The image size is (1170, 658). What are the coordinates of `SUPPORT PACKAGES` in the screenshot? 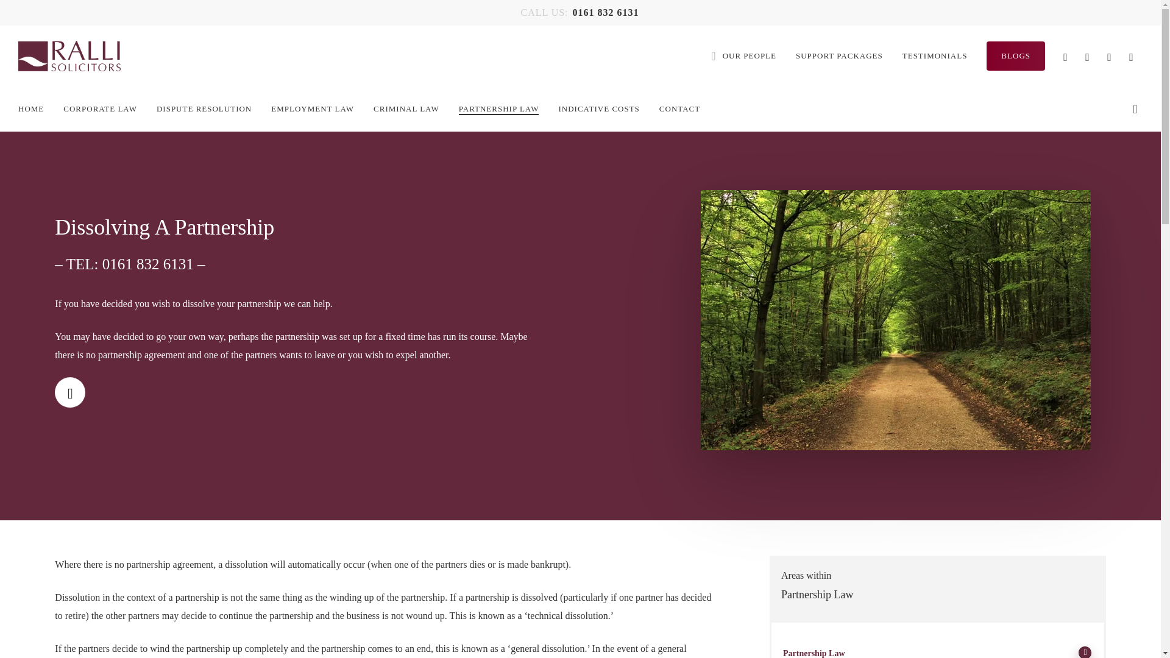 It's located at (839, 55).